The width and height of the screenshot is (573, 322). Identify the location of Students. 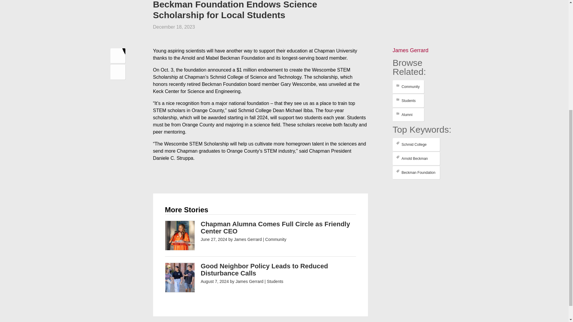
(408, 101).